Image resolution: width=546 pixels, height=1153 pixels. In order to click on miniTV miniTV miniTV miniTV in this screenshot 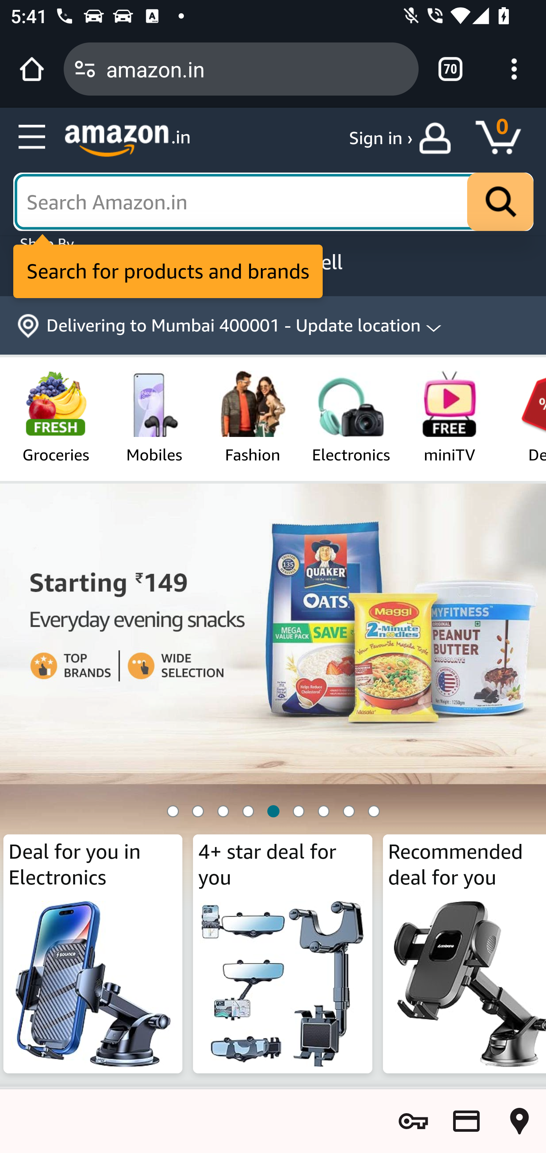, I will do `click(450, 416)`.